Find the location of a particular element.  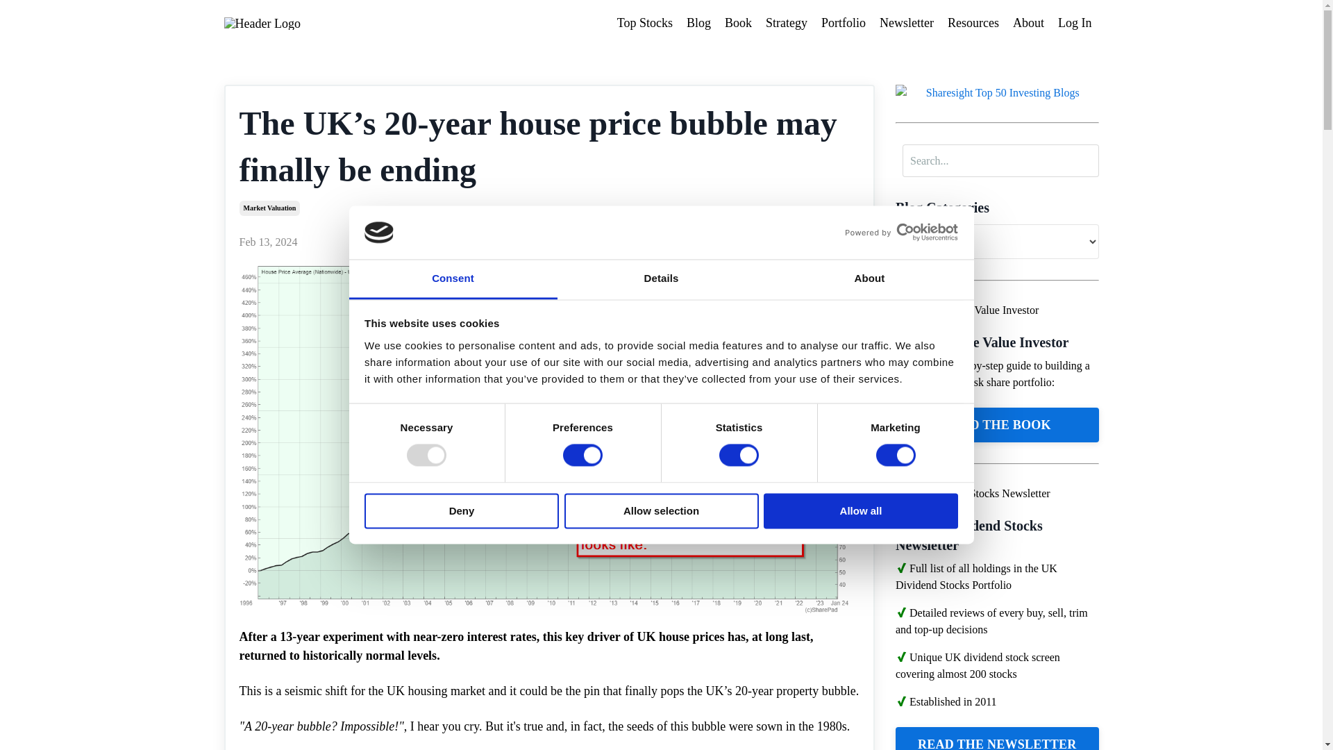

Details is located at coordinates (661, 279).